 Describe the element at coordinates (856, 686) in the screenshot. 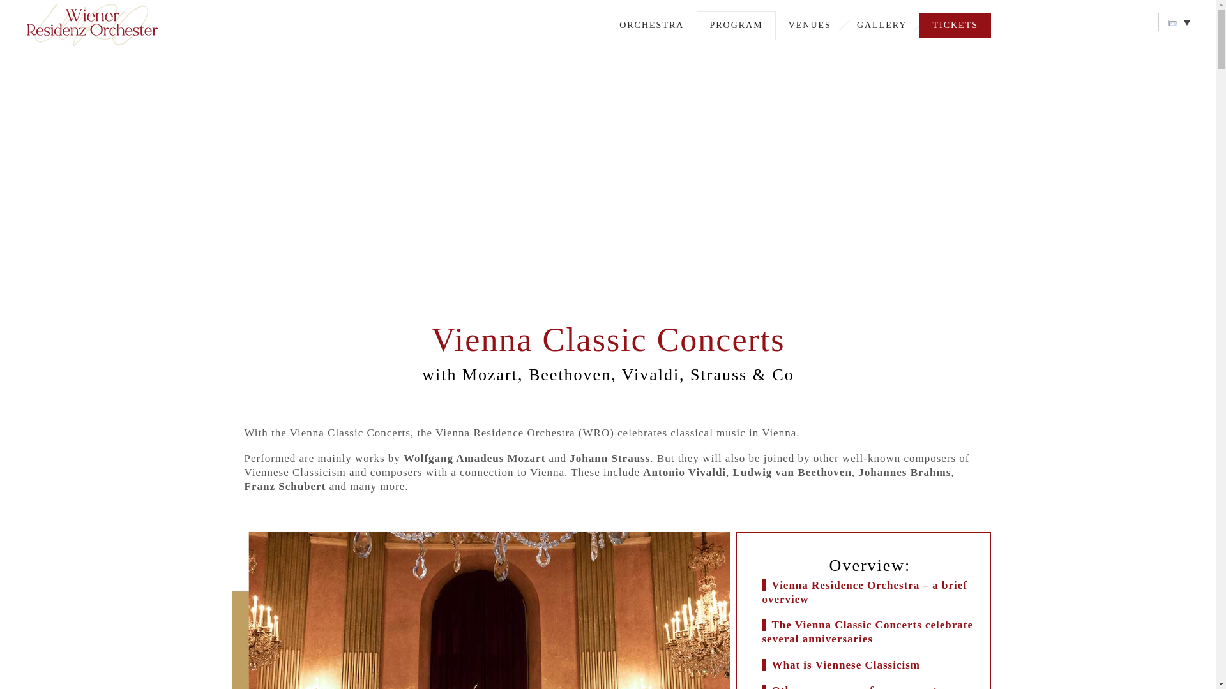

I see `Other composers of our concerts` at that location.